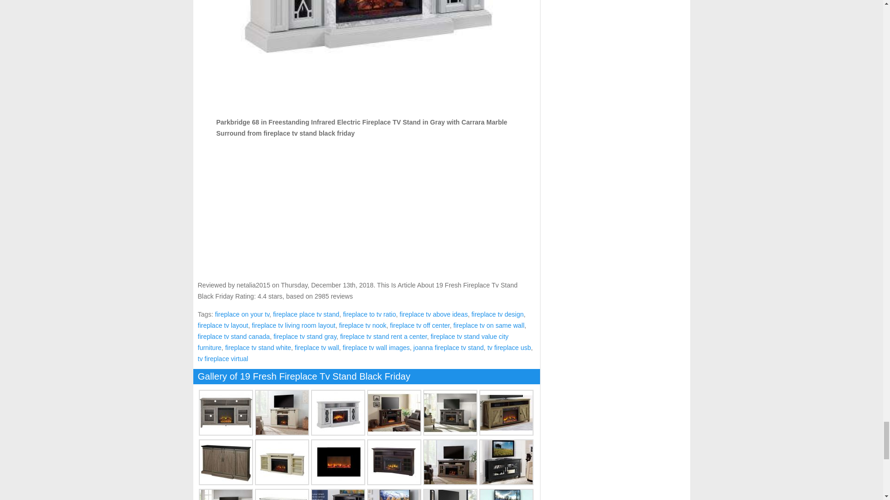  What do you see at coordinates (222, 358) in the screenshot?
I see `tv fireplace virtual` at bounding box center [222, 358].